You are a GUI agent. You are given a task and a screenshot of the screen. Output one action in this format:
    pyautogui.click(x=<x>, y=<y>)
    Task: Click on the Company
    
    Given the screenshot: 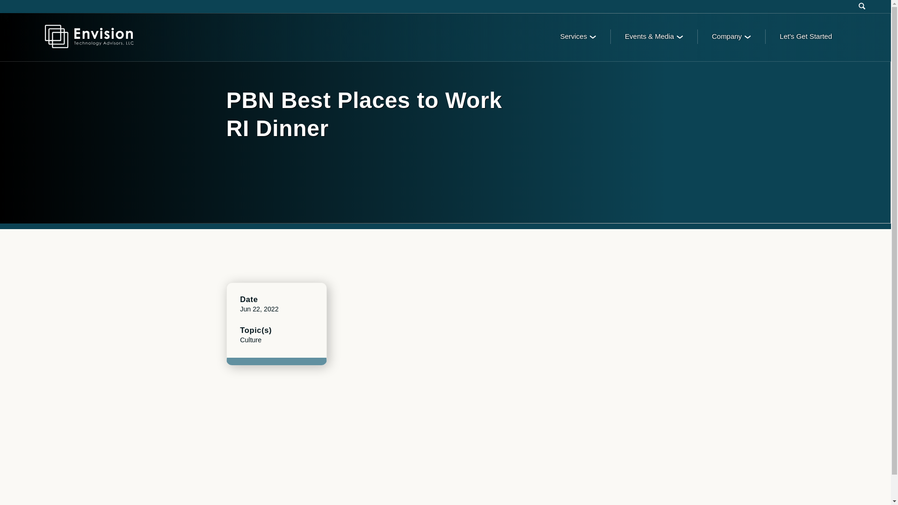 What is the action you would take?
    pyautogui.click(x=731, y=36)
    